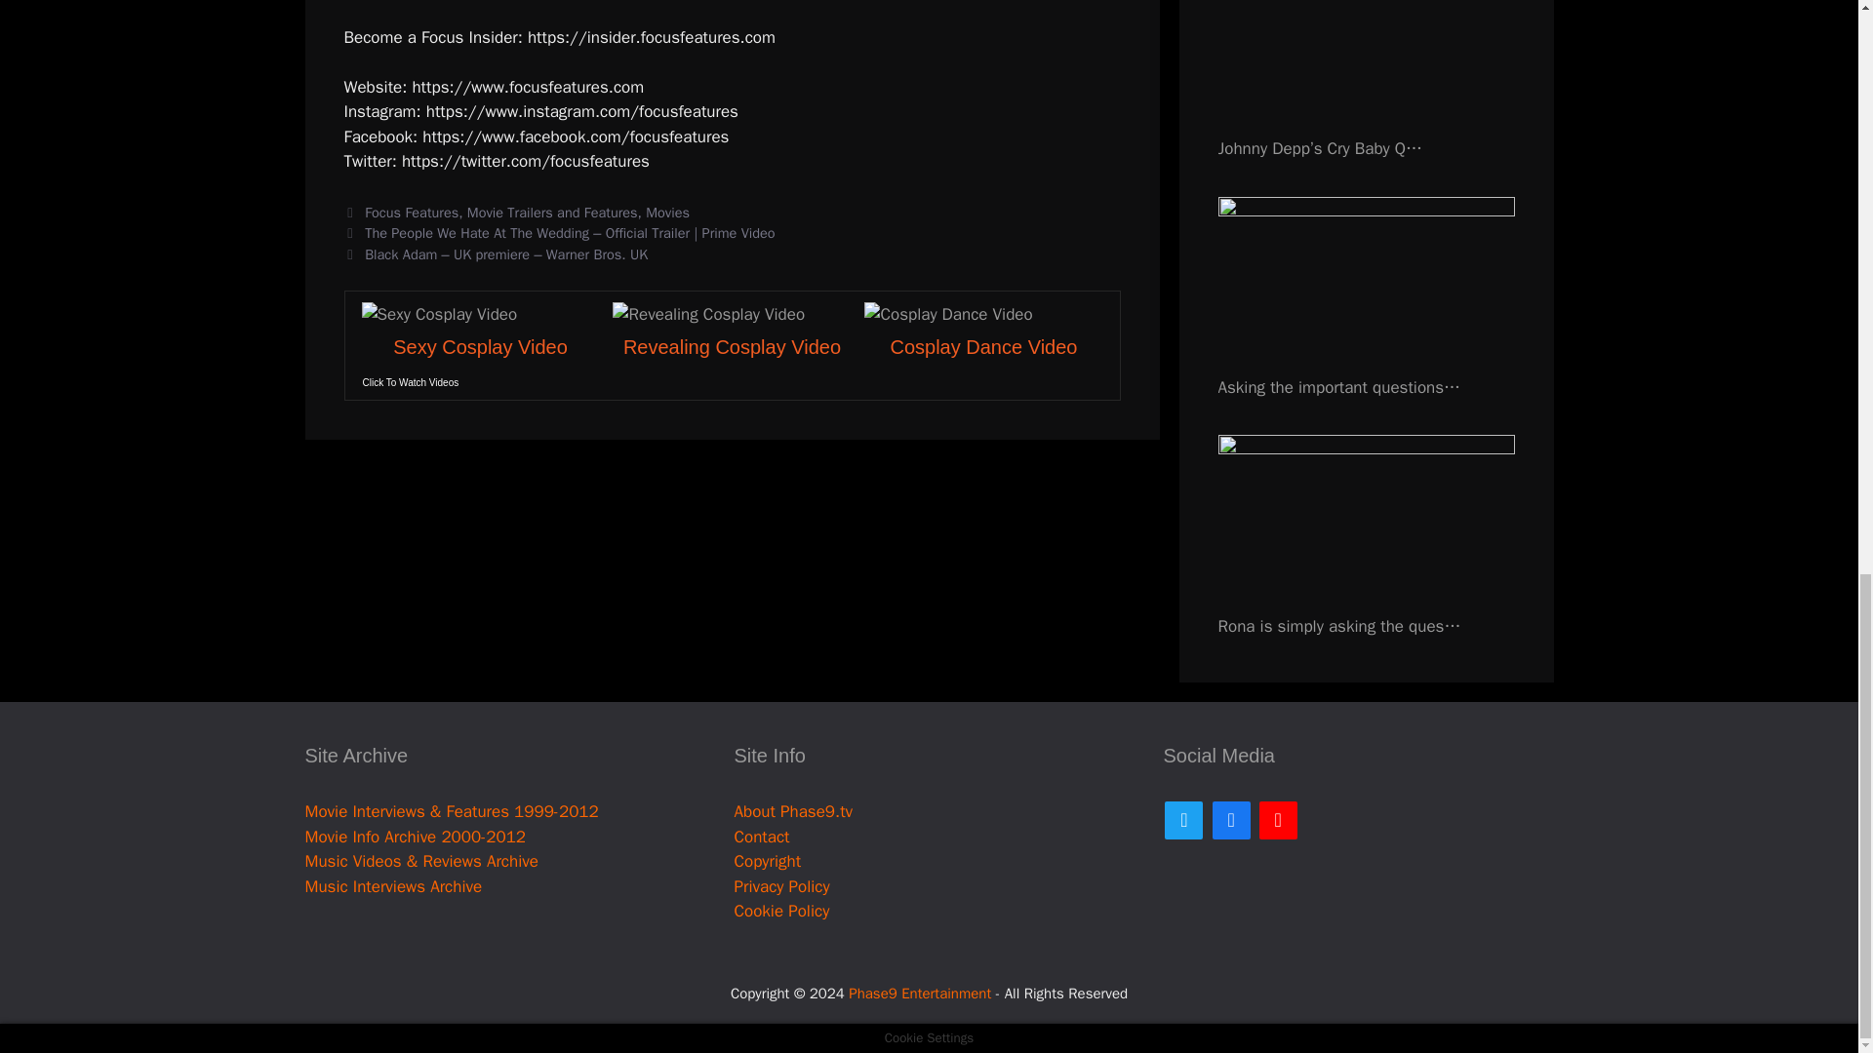  Describe the element at coordinates (732, 347) in the screenshot. I see `Revealing Cosplay Video` at that location.